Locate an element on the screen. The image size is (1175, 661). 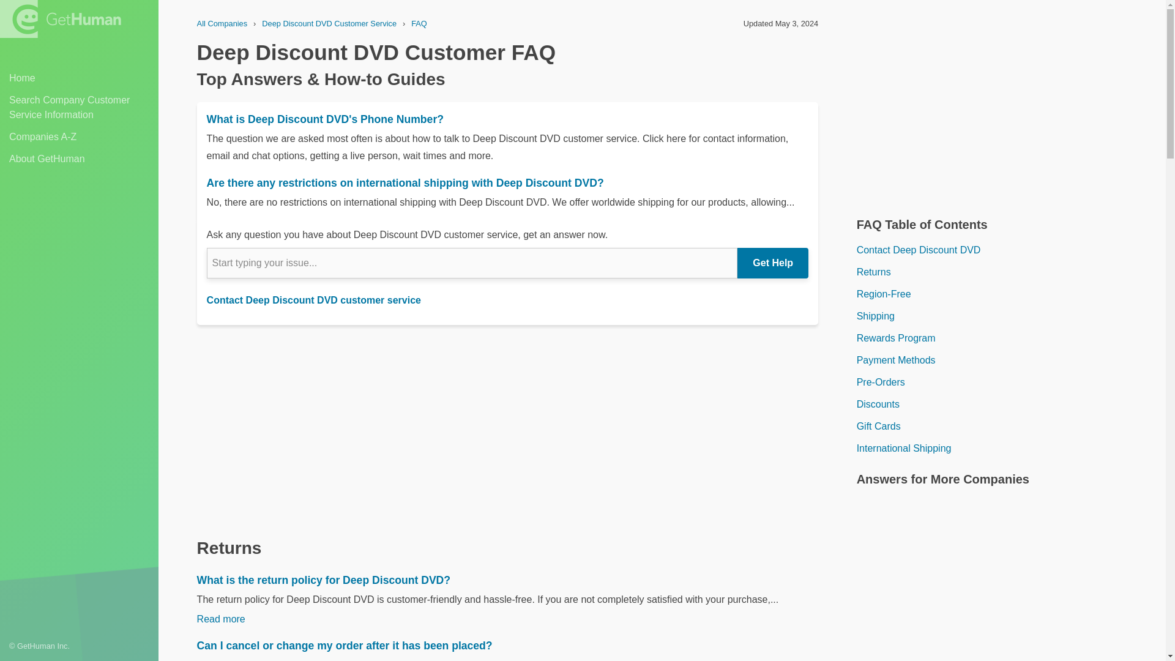
About GetHuman is located at coordinates (79, 159).